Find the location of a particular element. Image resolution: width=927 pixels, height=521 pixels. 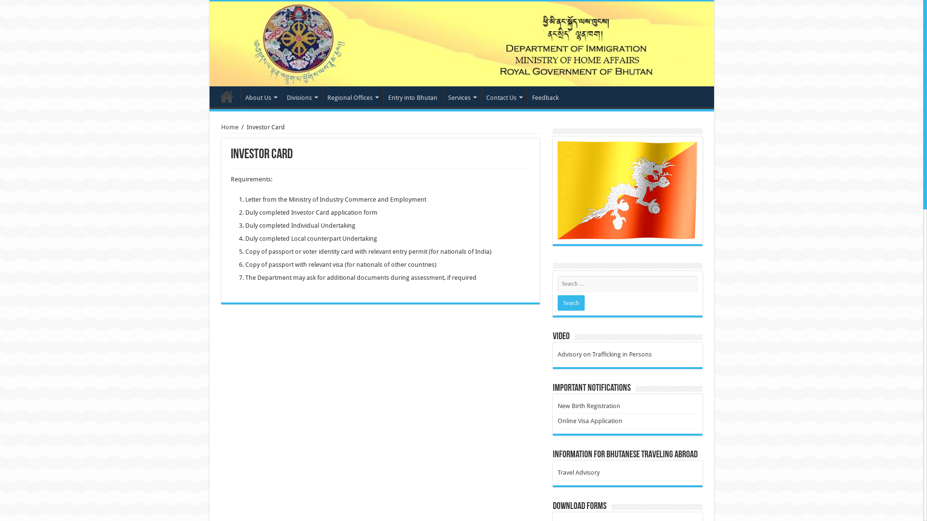

Department of Immigration, Ministry of Home Affairs is located at coordinates (462, 44).